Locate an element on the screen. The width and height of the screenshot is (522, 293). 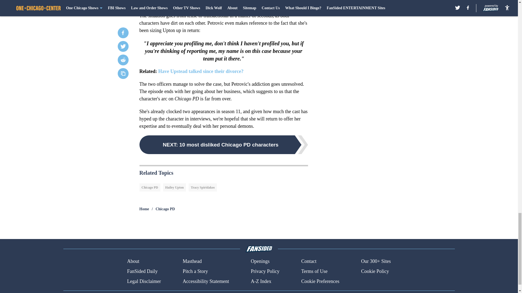
Openings is located at coordinates (260, 262).